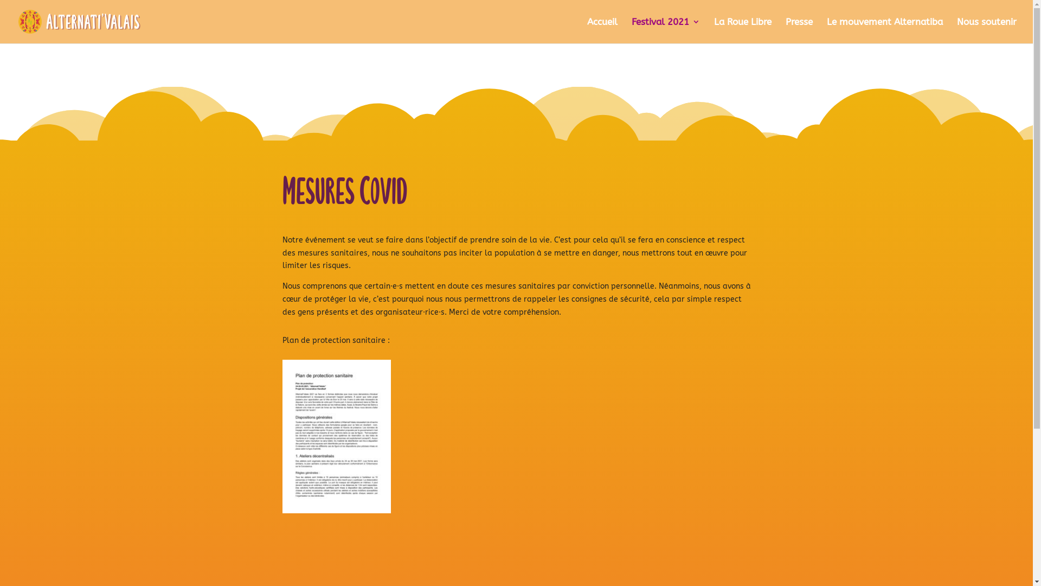 Image resolution: width=1041 pixels, height=586 pixels. What do you see at coordinates (336, 436) in the screenshot?
I see `AlternatiValais_Plan_protection (1)` at bounding box center [336, 436].